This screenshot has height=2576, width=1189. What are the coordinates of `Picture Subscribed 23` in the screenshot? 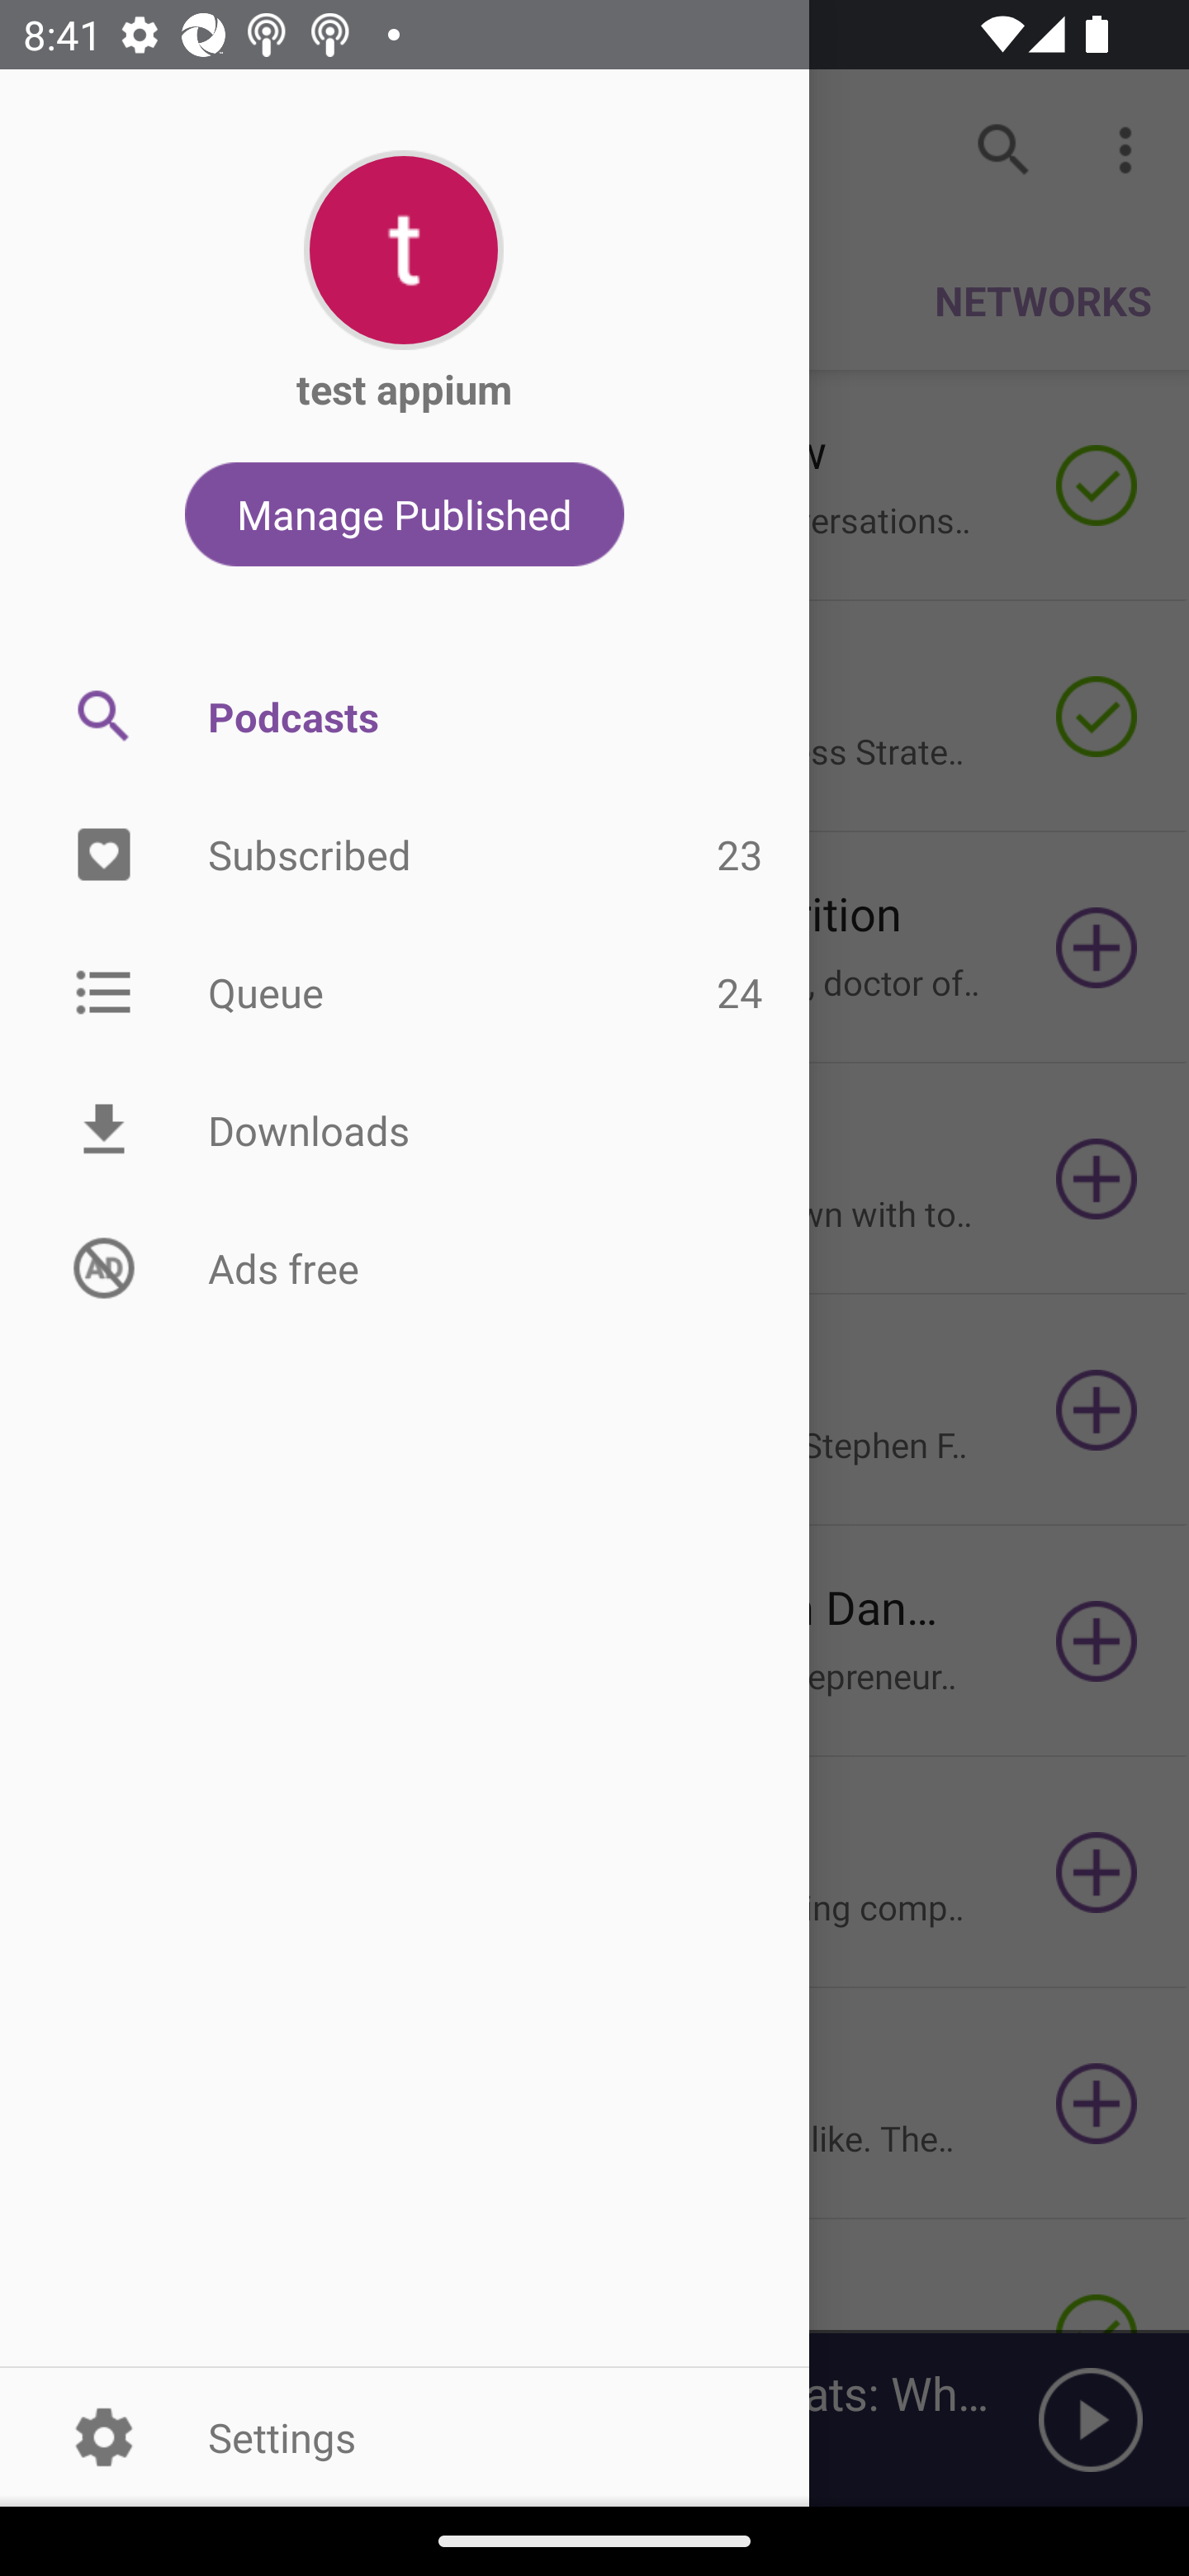 It's located at (405, 855).